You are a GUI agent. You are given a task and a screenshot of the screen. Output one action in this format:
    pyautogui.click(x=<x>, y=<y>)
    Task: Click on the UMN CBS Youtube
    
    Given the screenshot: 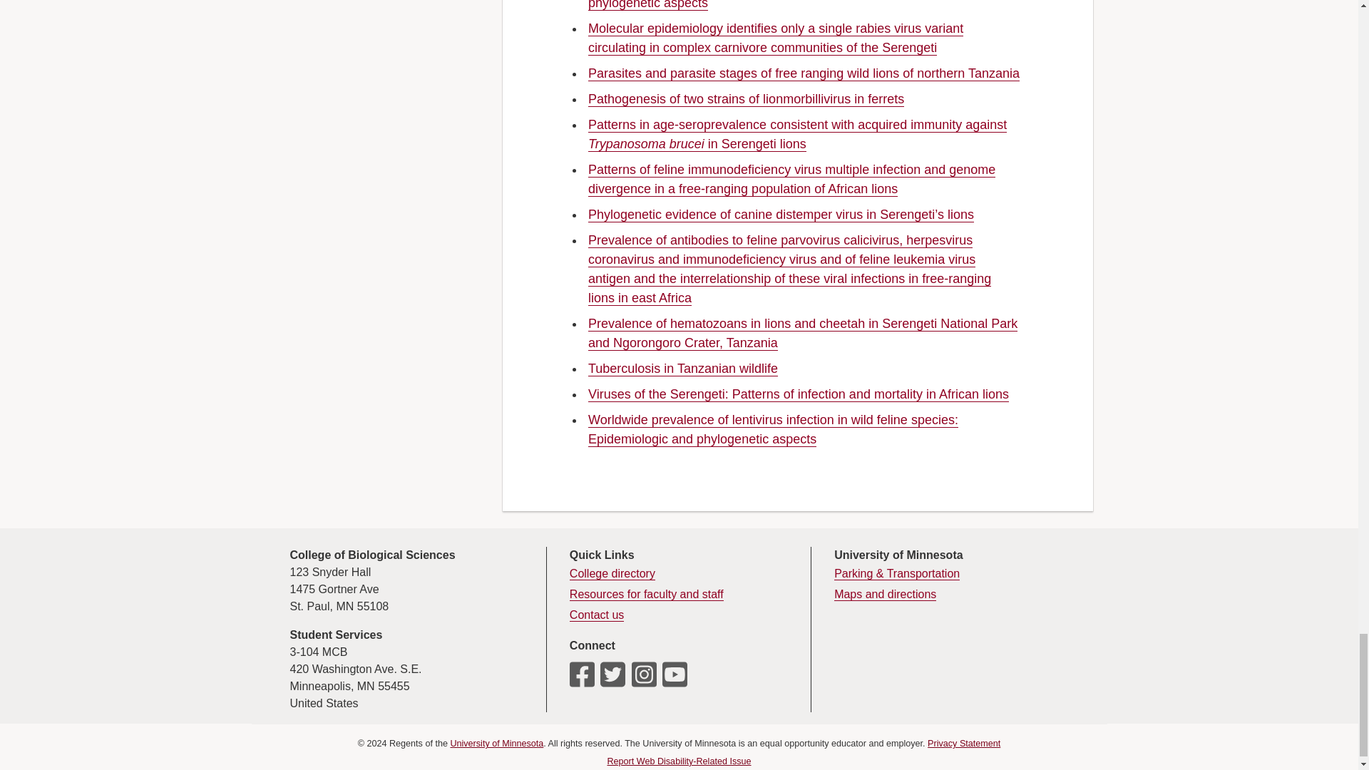 What is the action you would take?
    pyautogui.click(x=675, y=680)
    